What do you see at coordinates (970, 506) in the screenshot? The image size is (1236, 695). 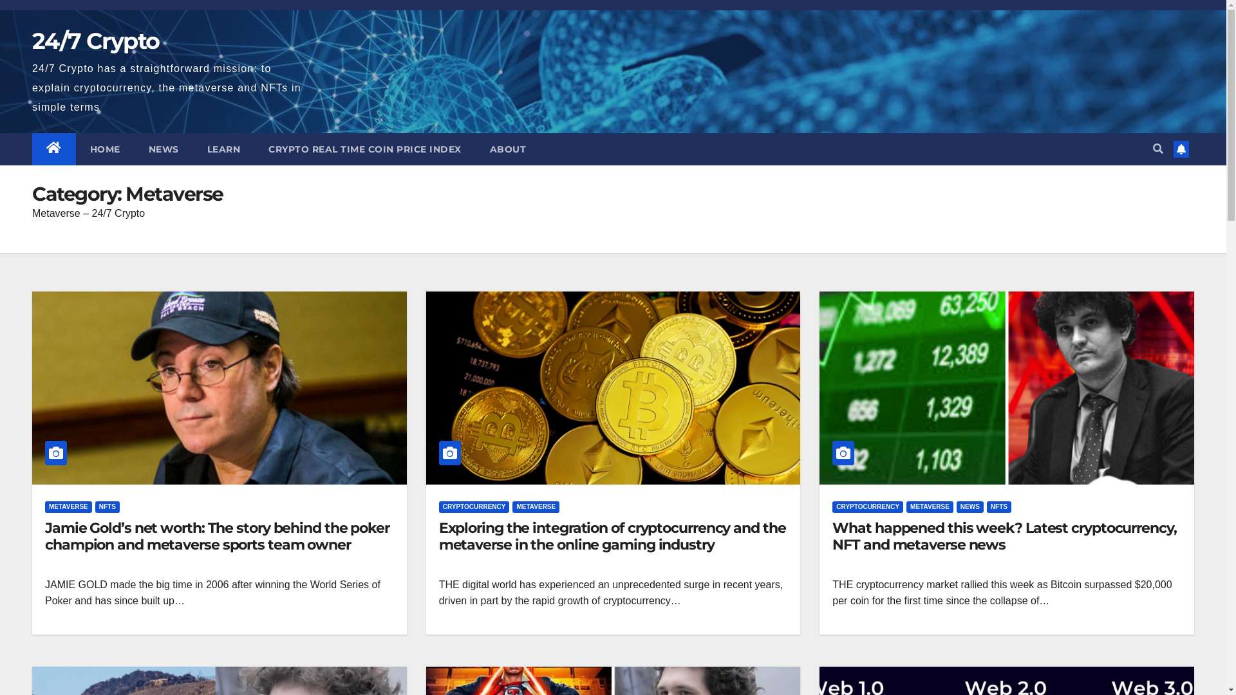 I see `NEWS` at bounding box center [970, 506].